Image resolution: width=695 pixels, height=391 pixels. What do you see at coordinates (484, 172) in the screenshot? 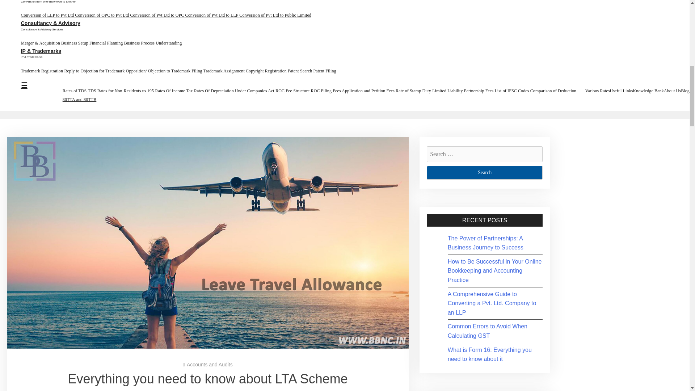
I see `Search` at bounding box center [484, 172].